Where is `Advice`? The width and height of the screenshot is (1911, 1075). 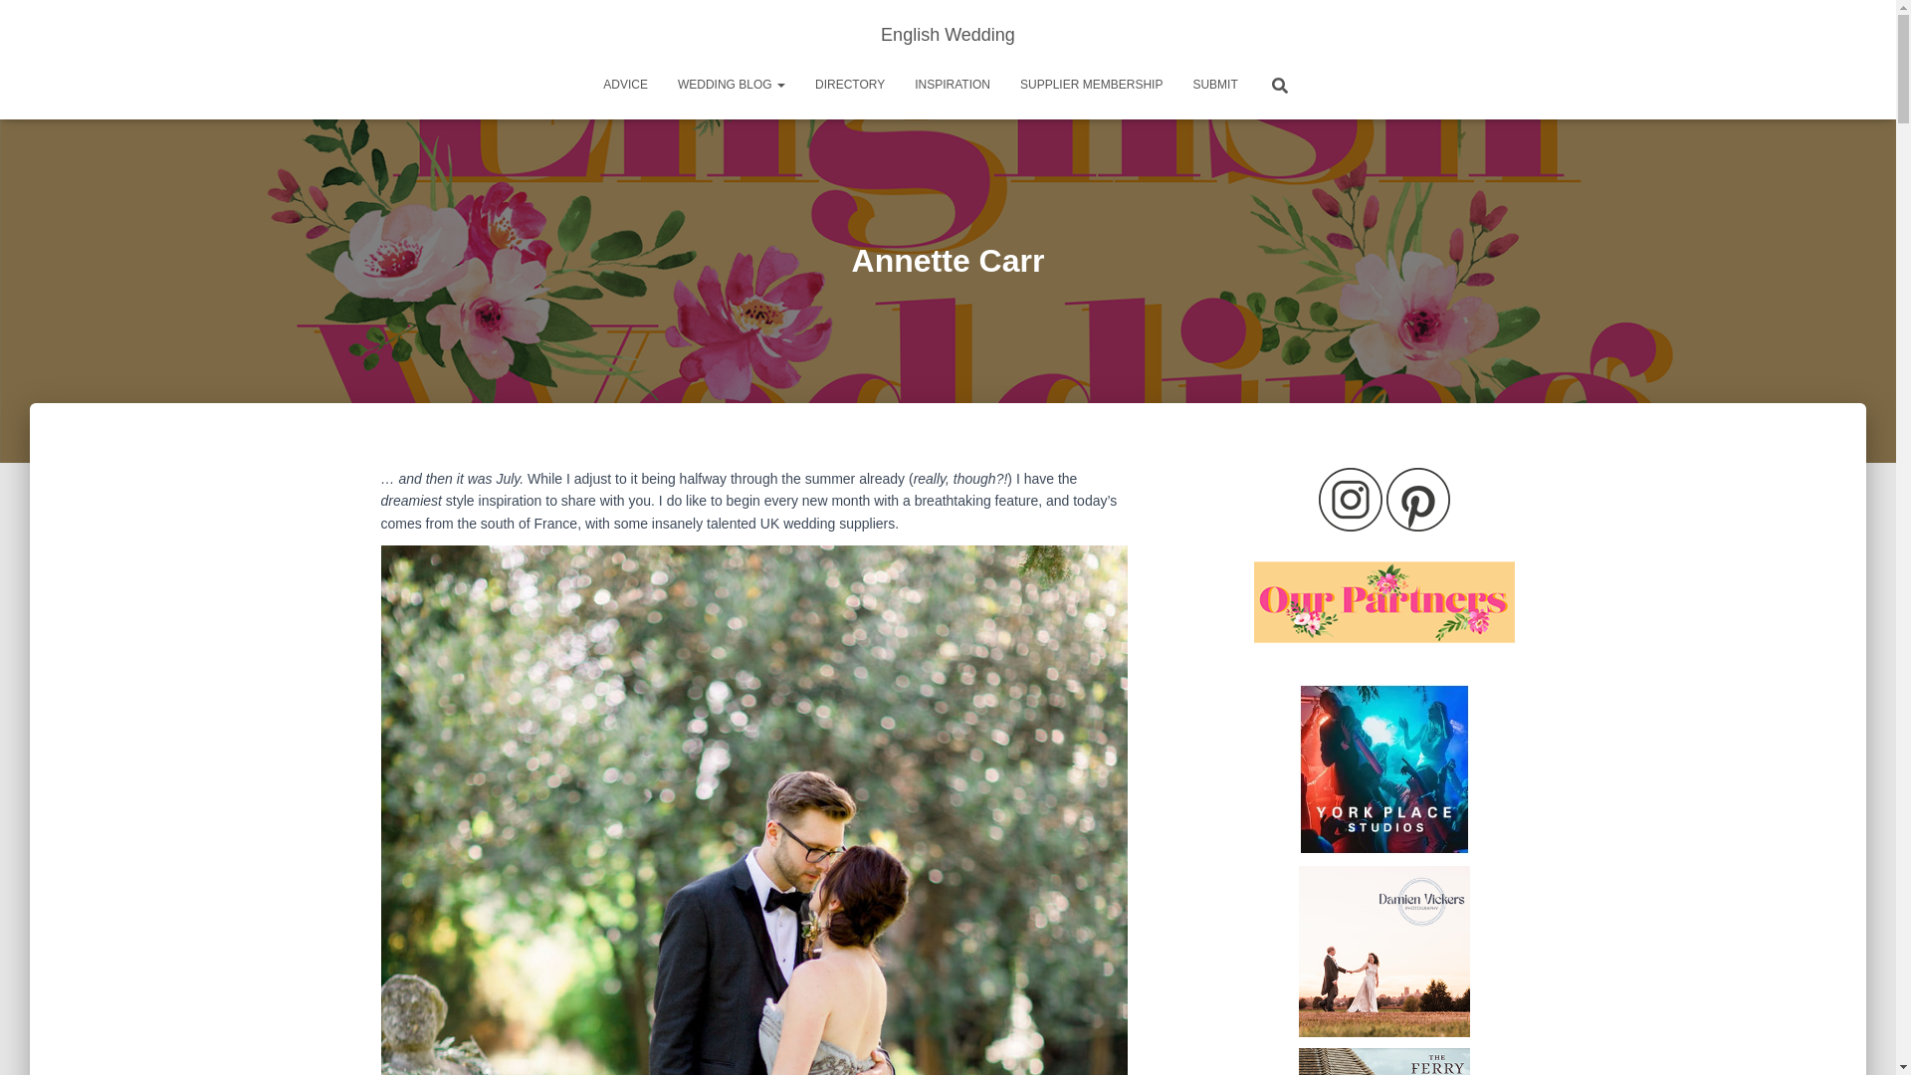 Advice is located at coordinates (625, 85).